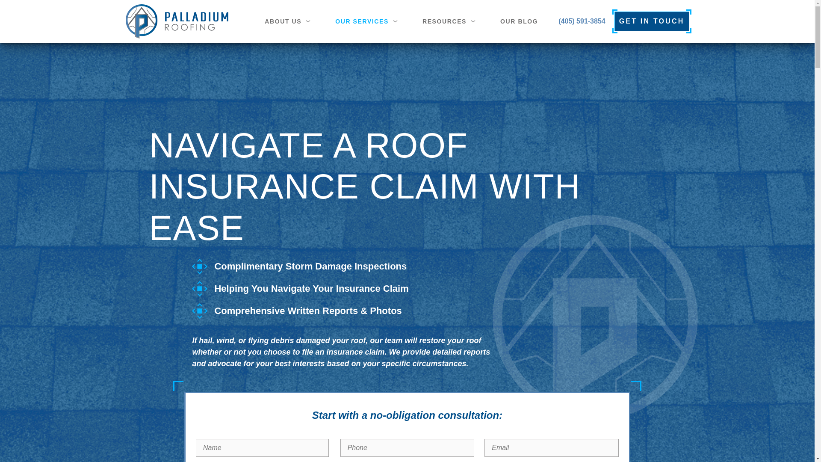  What do you see at coordinates (652, 21) in the screenshot?
I see `GET IN TOUCH` at bounding box center [652, 21].